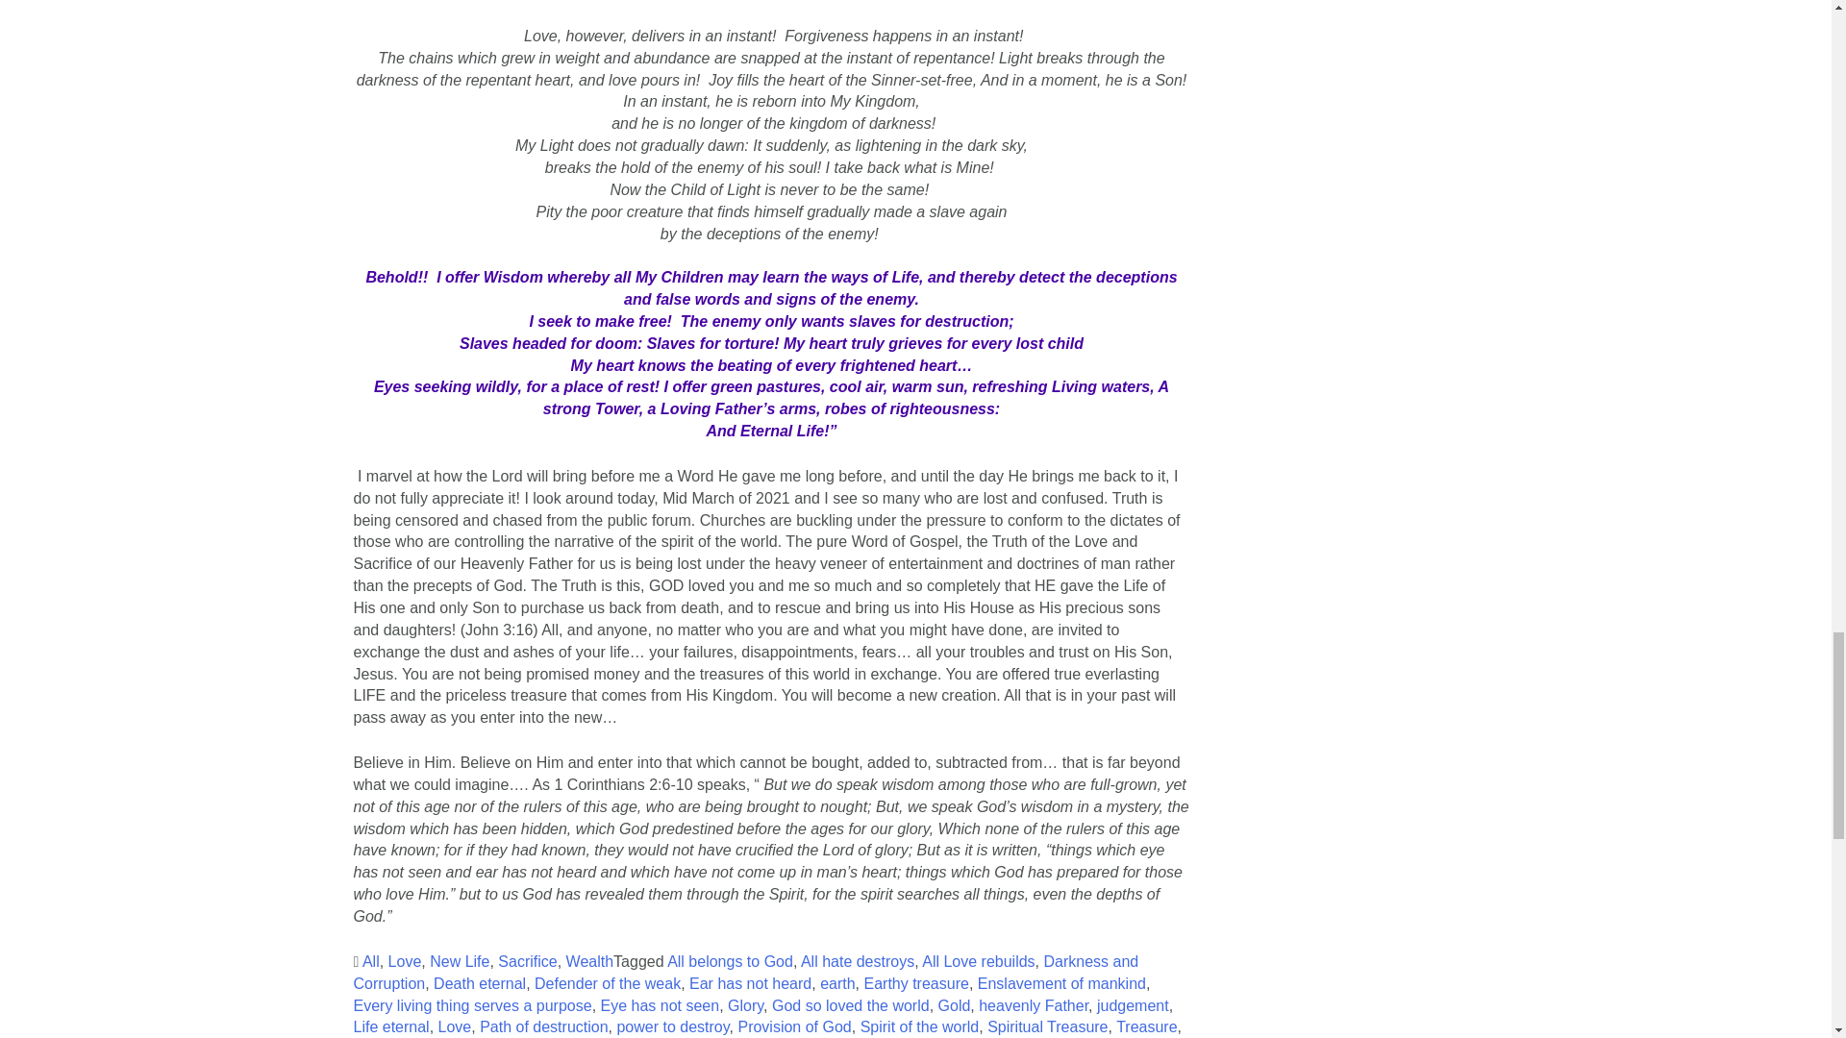 This screenshot has height=1038, width=1846. Describe the element at coordinates (527, 961) in the screenshot. I see `Sacrifice` at that location.